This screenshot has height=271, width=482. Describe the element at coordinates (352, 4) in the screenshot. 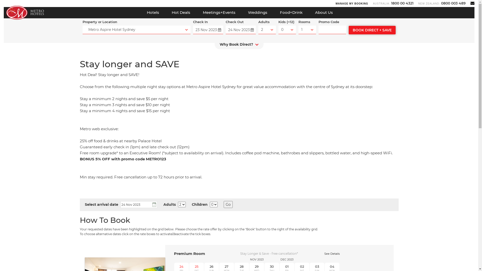

I see `MANAGE MY BOOKING` at that location.